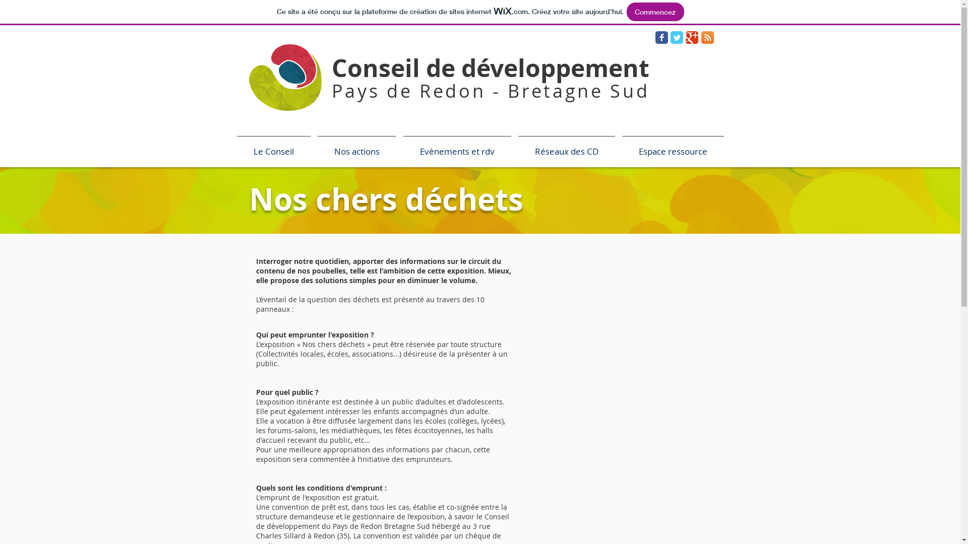  What do you see at coordinates (273, 147) in the screenshot?
I see `Le Conseil` at bounding box center [273, 147].